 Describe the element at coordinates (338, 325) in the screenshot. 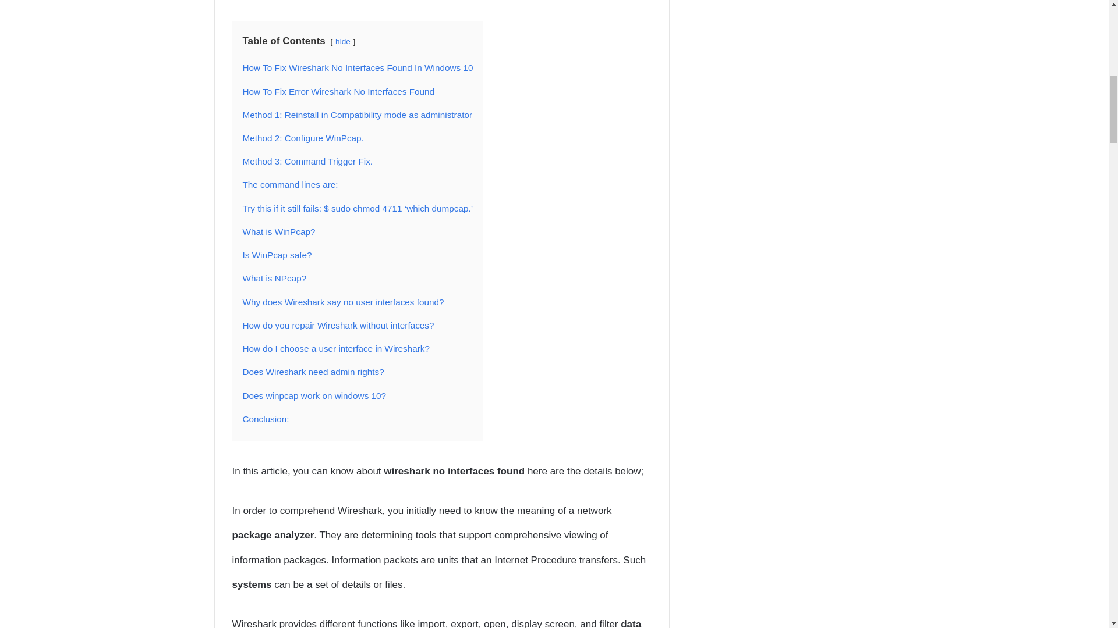

I see `How do you repair Wireshark without interfaces?` at that location.